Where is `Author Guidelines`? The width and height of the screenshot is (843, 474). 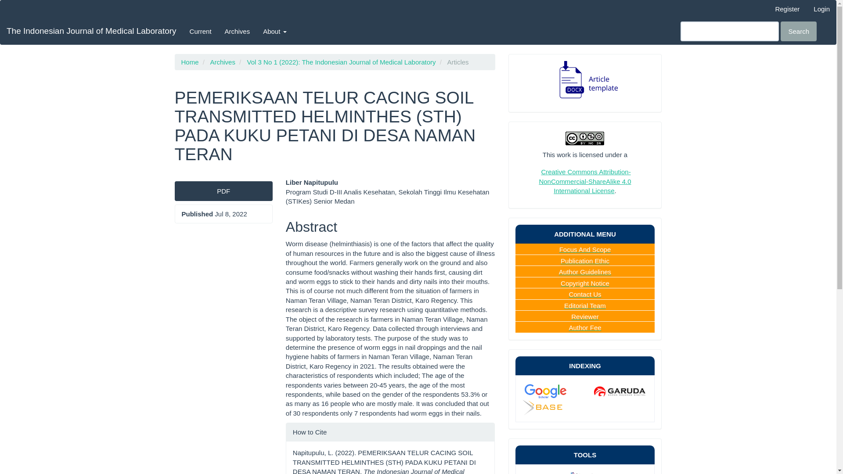 Author Guidelines is located at coordinates (585, 272).